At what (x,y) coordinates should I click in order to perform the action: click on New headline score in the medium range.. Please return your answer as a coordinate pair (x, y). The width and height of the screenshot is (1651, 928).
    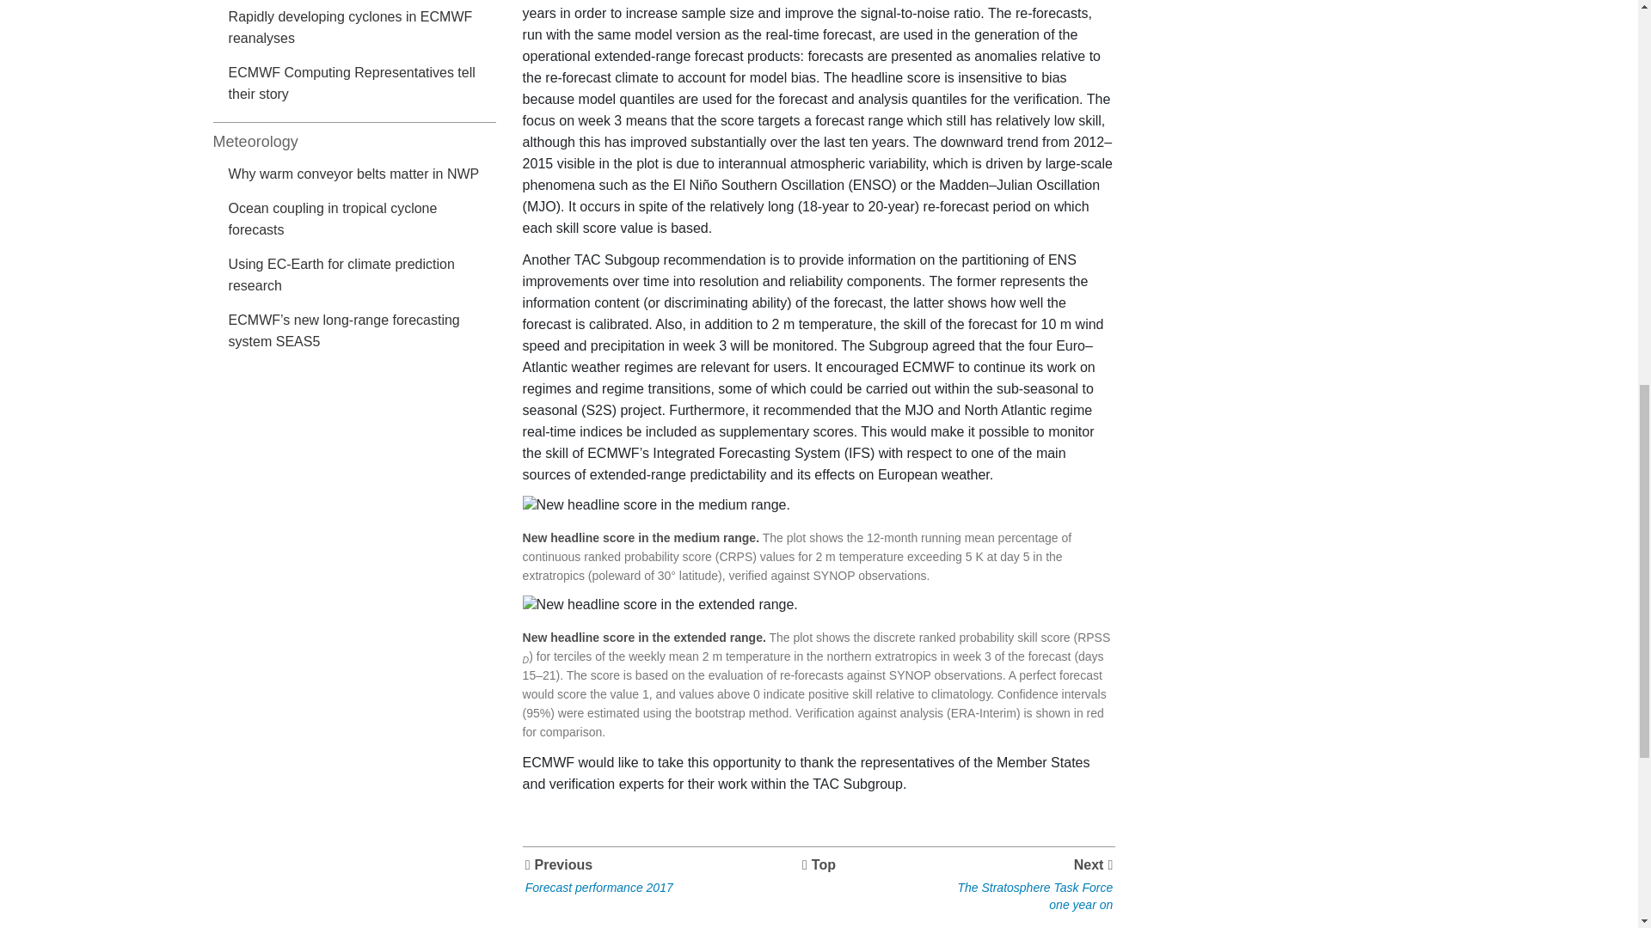
    Looking at the image, I should click on (363, 29).